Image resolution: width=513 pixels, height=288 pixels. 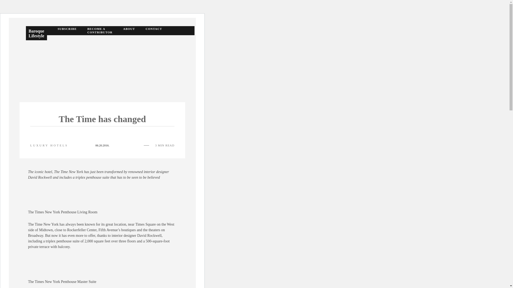 I want to click on LUXURY HOTELS, so click(x=49, y=145).